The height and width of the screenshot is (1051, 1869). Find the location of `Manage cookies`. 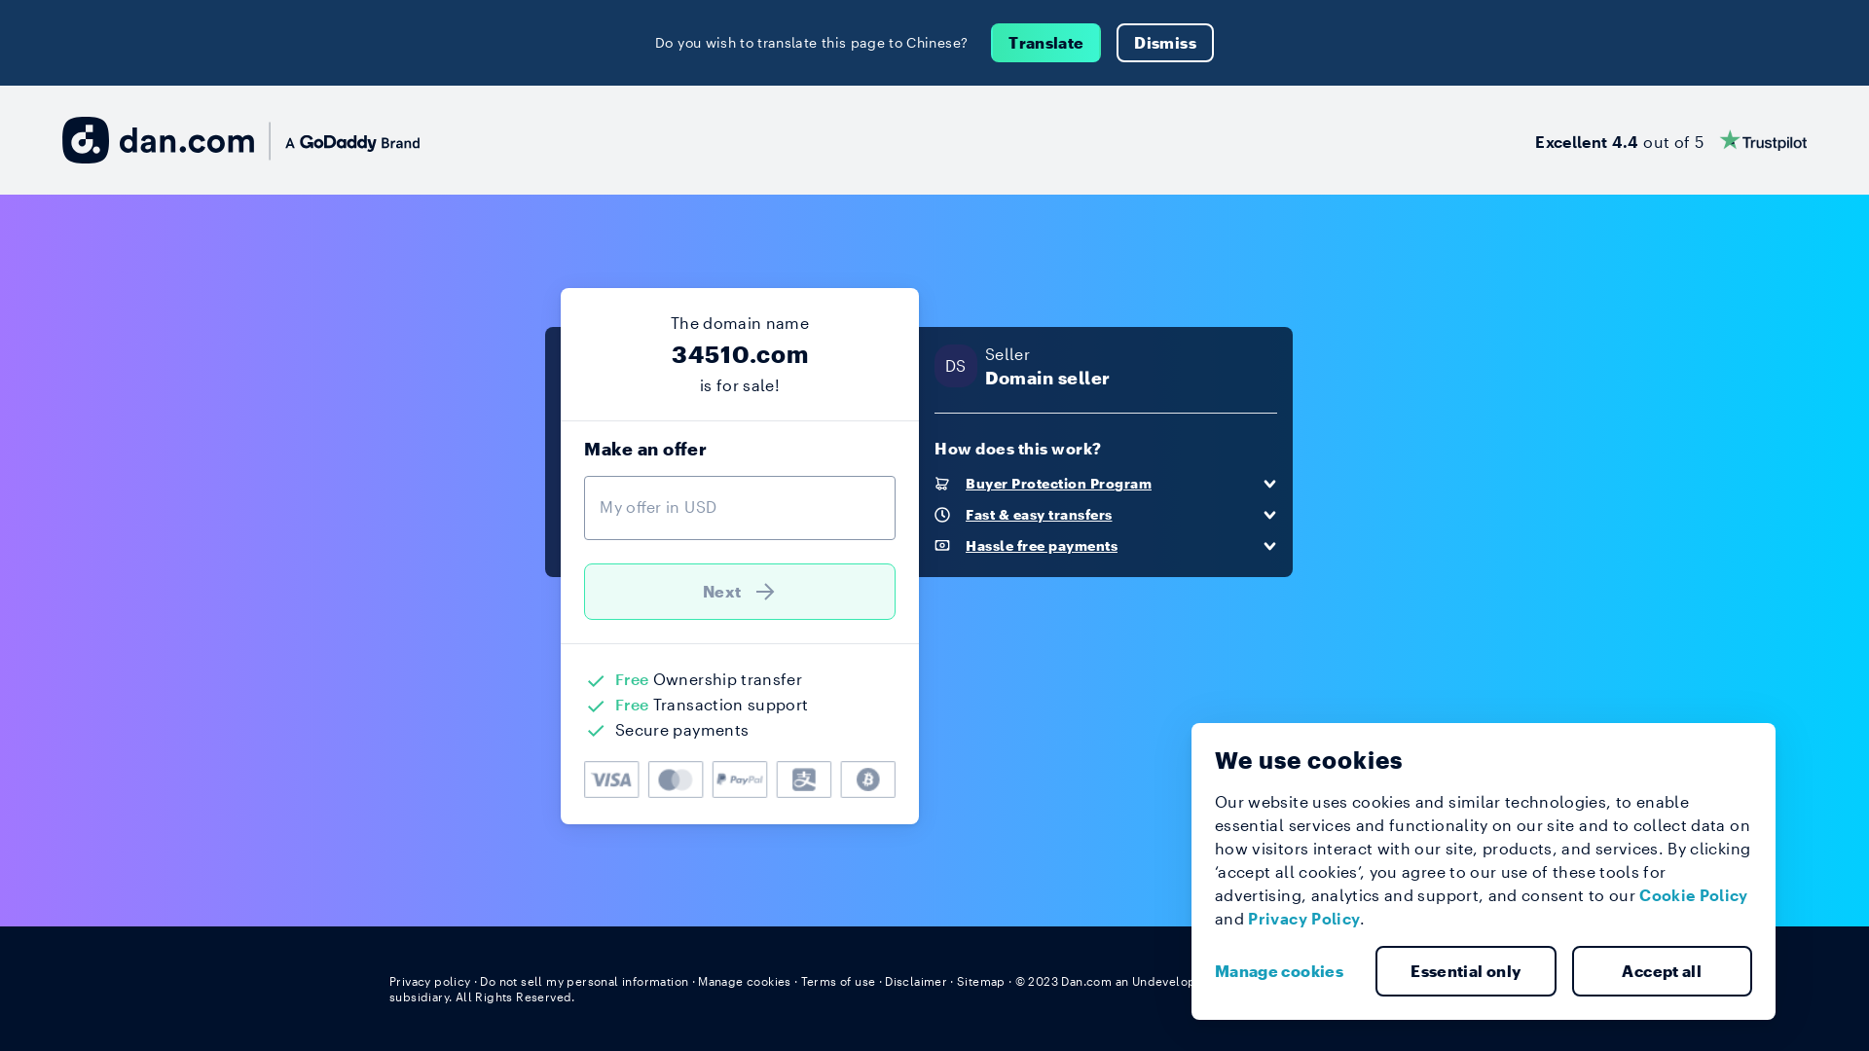

Manage cookies is located at coordinates (1287, 971).